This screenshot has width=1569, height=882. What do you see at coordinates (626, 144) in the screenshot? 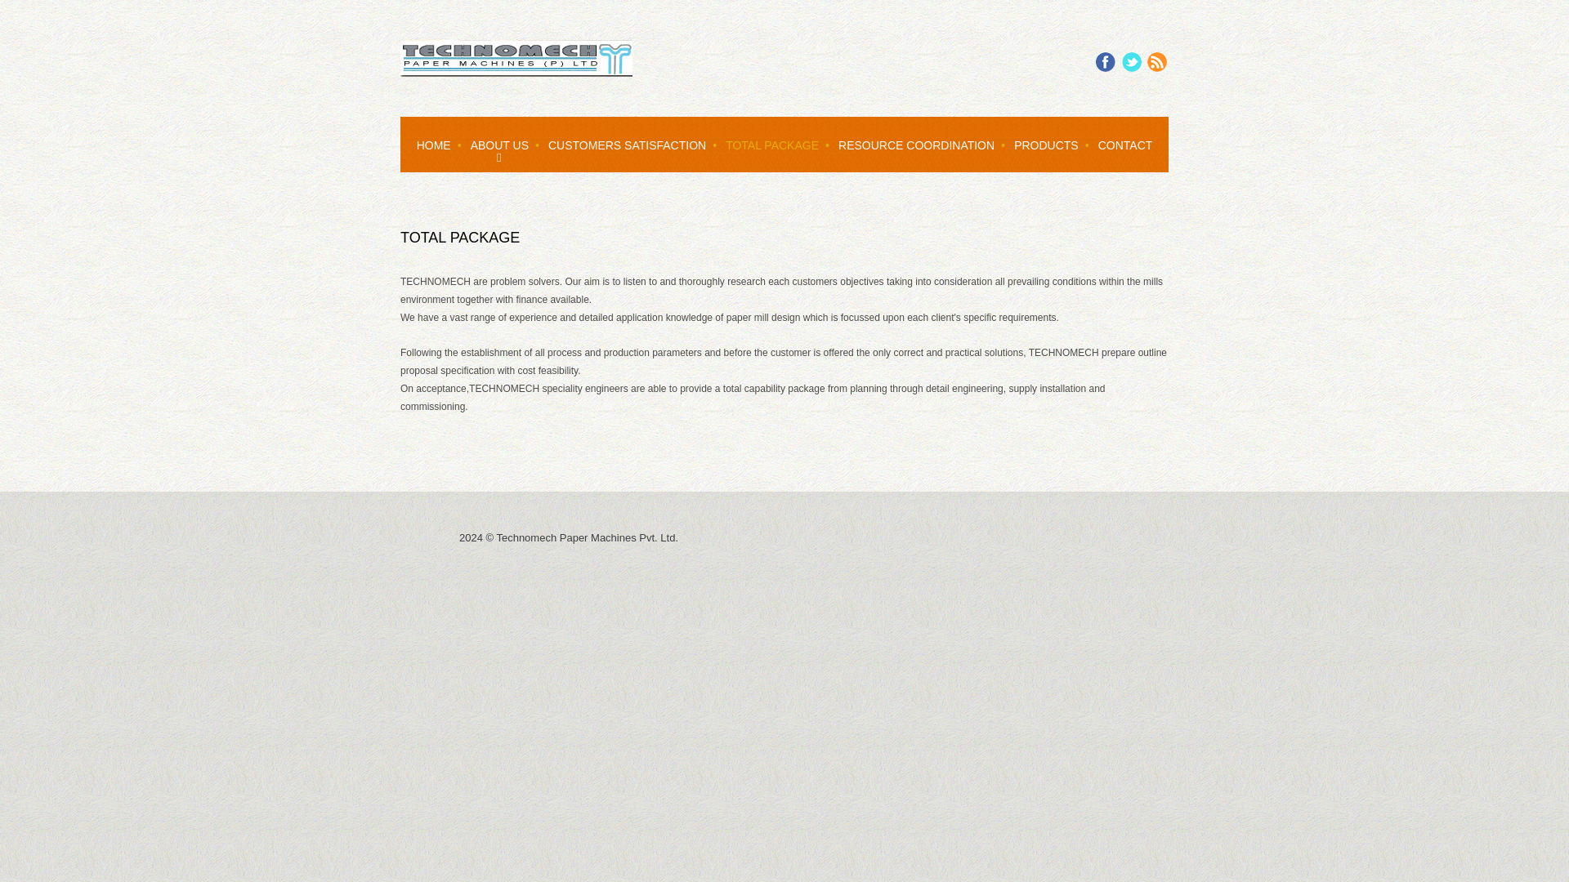
I see `CUSTOMERS SATISFACTION` at bounding box center [626, 144].